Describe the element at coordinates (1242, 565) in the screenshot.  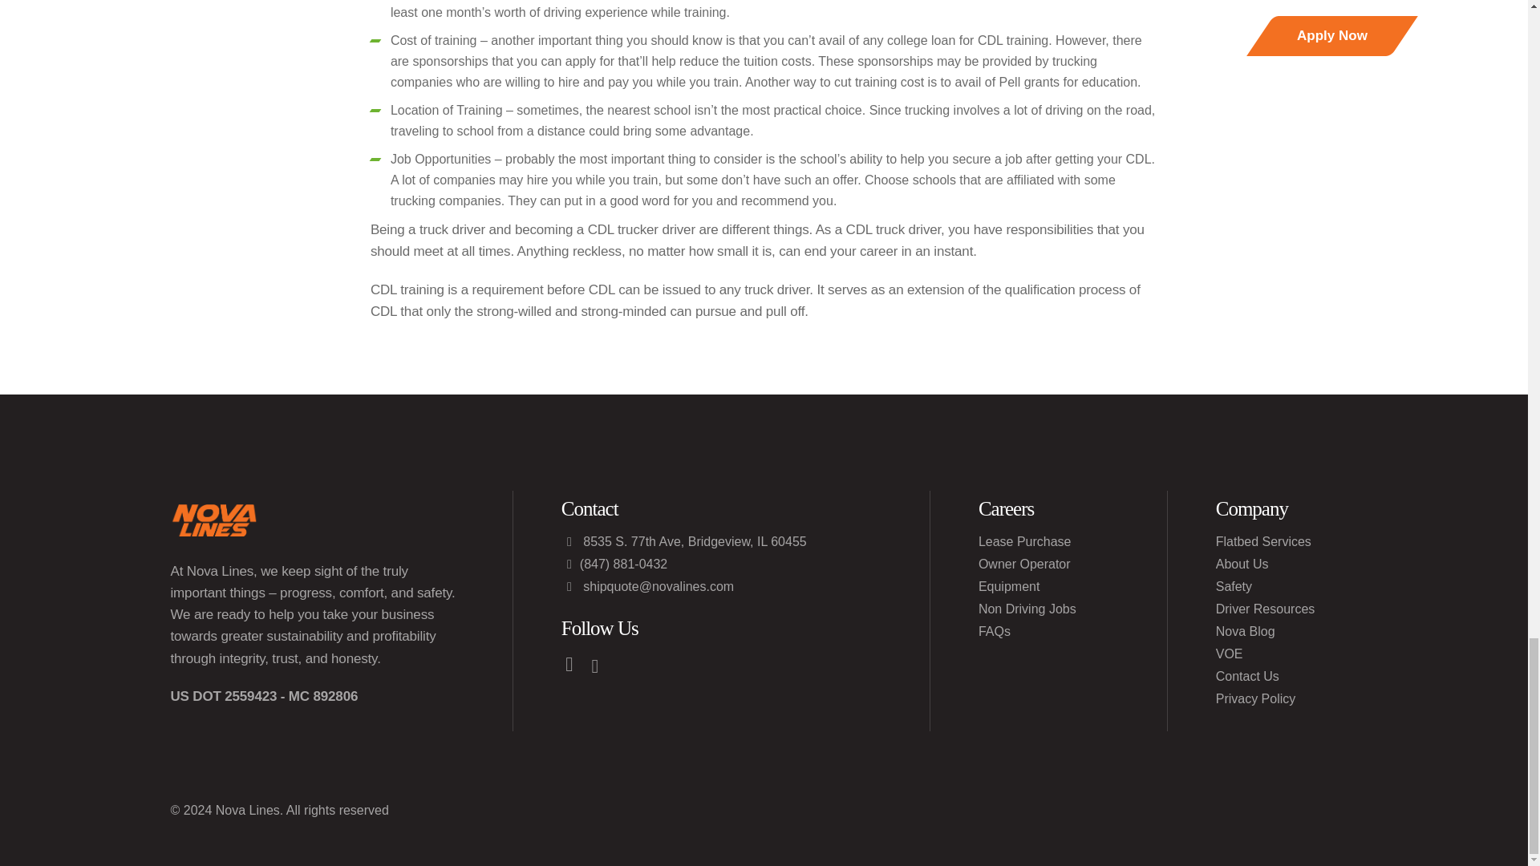
I see `About Us` at that location.